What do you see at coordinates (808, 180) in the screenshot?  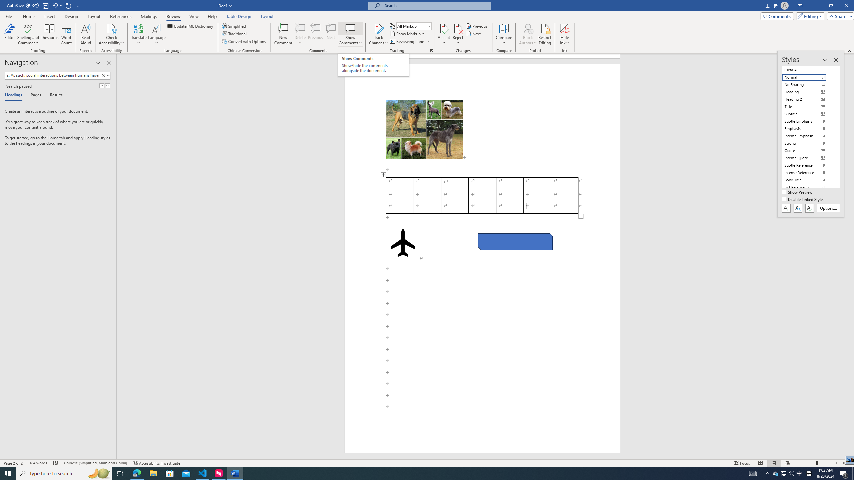 I see `Book Title` at bounding box center [808, 180].